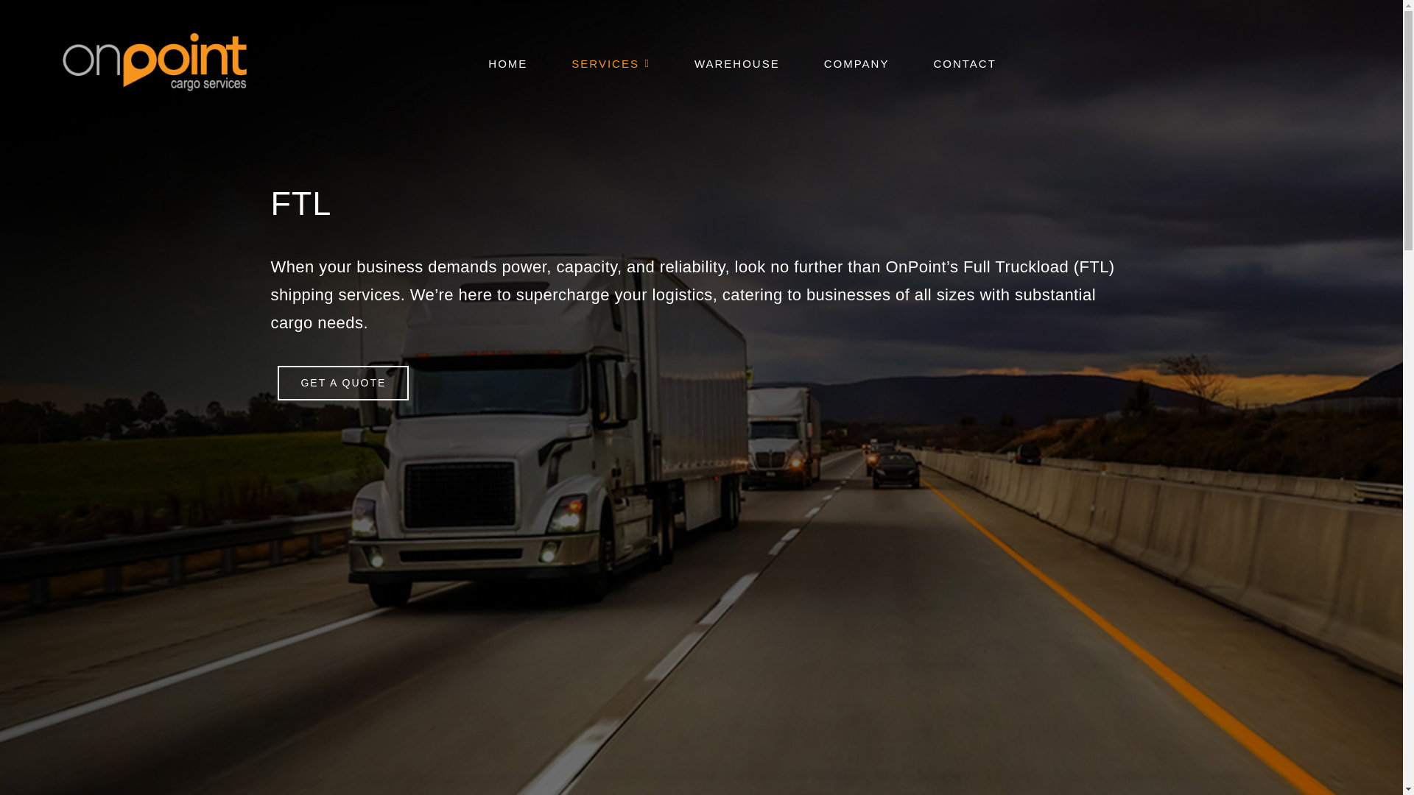 The image size is (1414, 795). What do you see at coordinates (857, 62) in the screenshot?
I see `COMPANY` at bounding box center [857, 62].